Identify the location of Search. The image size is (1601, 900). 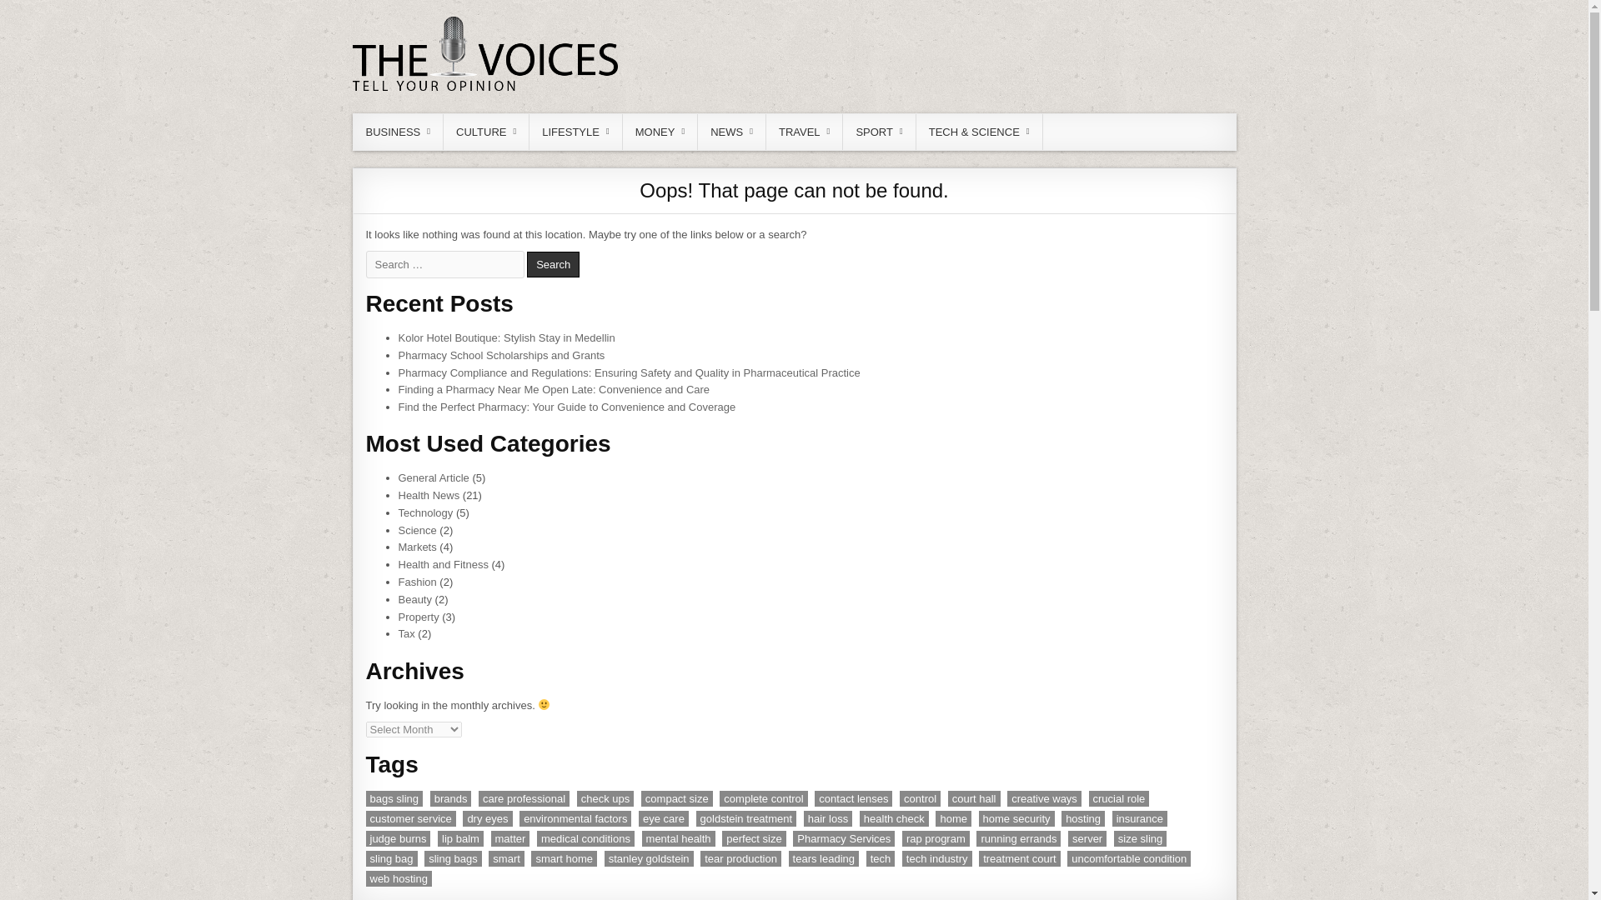
(553, 264).